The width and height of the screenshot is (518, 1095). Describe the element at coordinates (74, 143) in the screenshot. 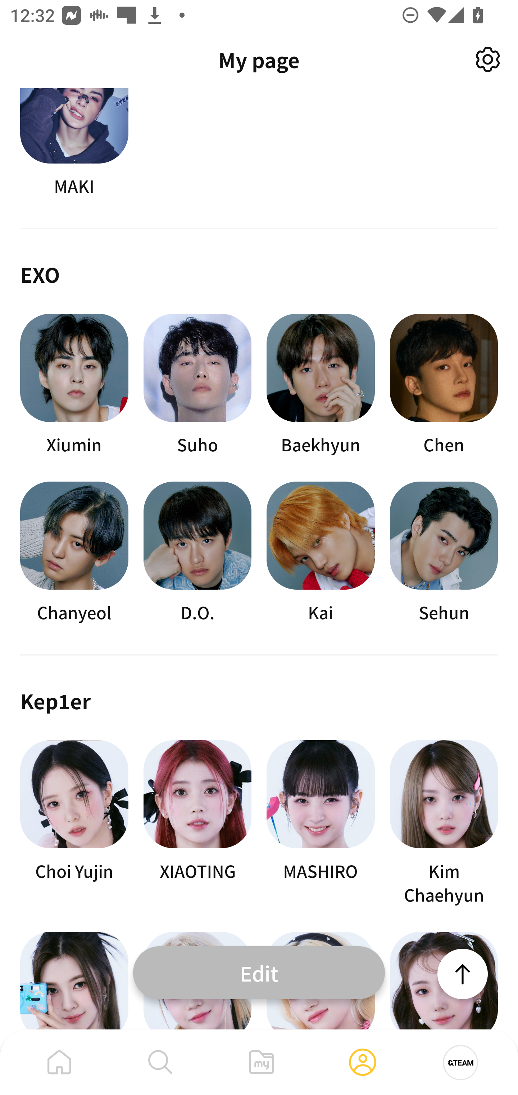

I see `MAKI` at that location.